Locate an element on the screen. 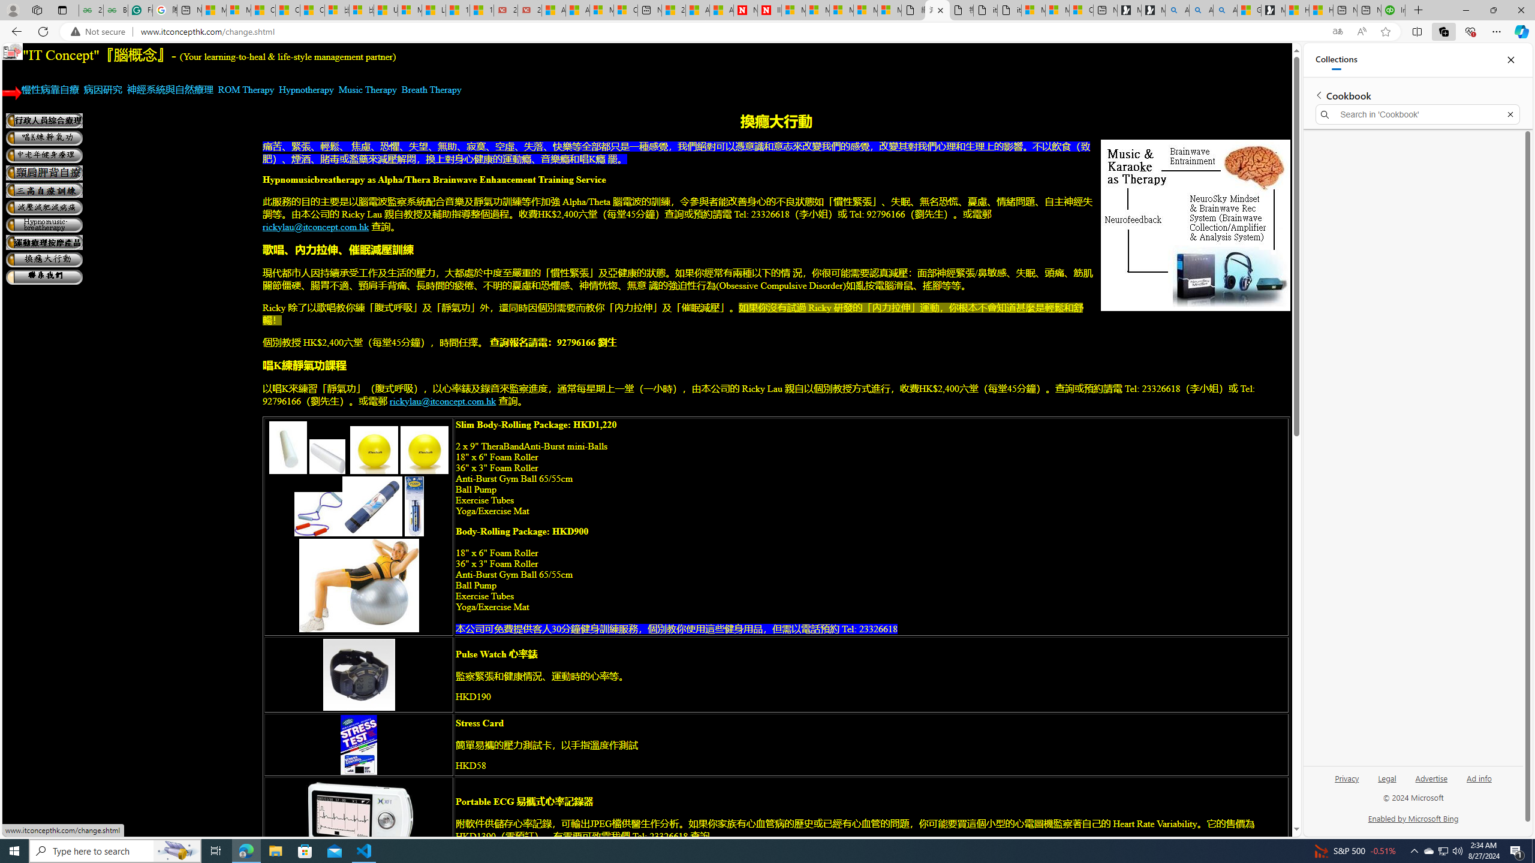 Image resolution: width=1535 pixels, height=863 pixels. Newsweek - News, Analysis, Politics, Business, Technology is located at coordinates (746, 10).